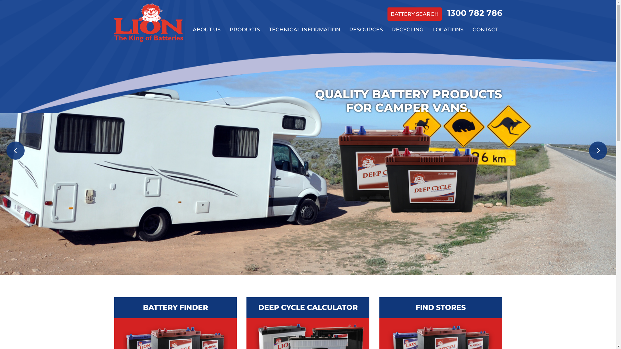 The height and width of the screenshot is (349, 621). I want to click on MATERIAL SAFETY DATA SHEETS, so click(304, 77).